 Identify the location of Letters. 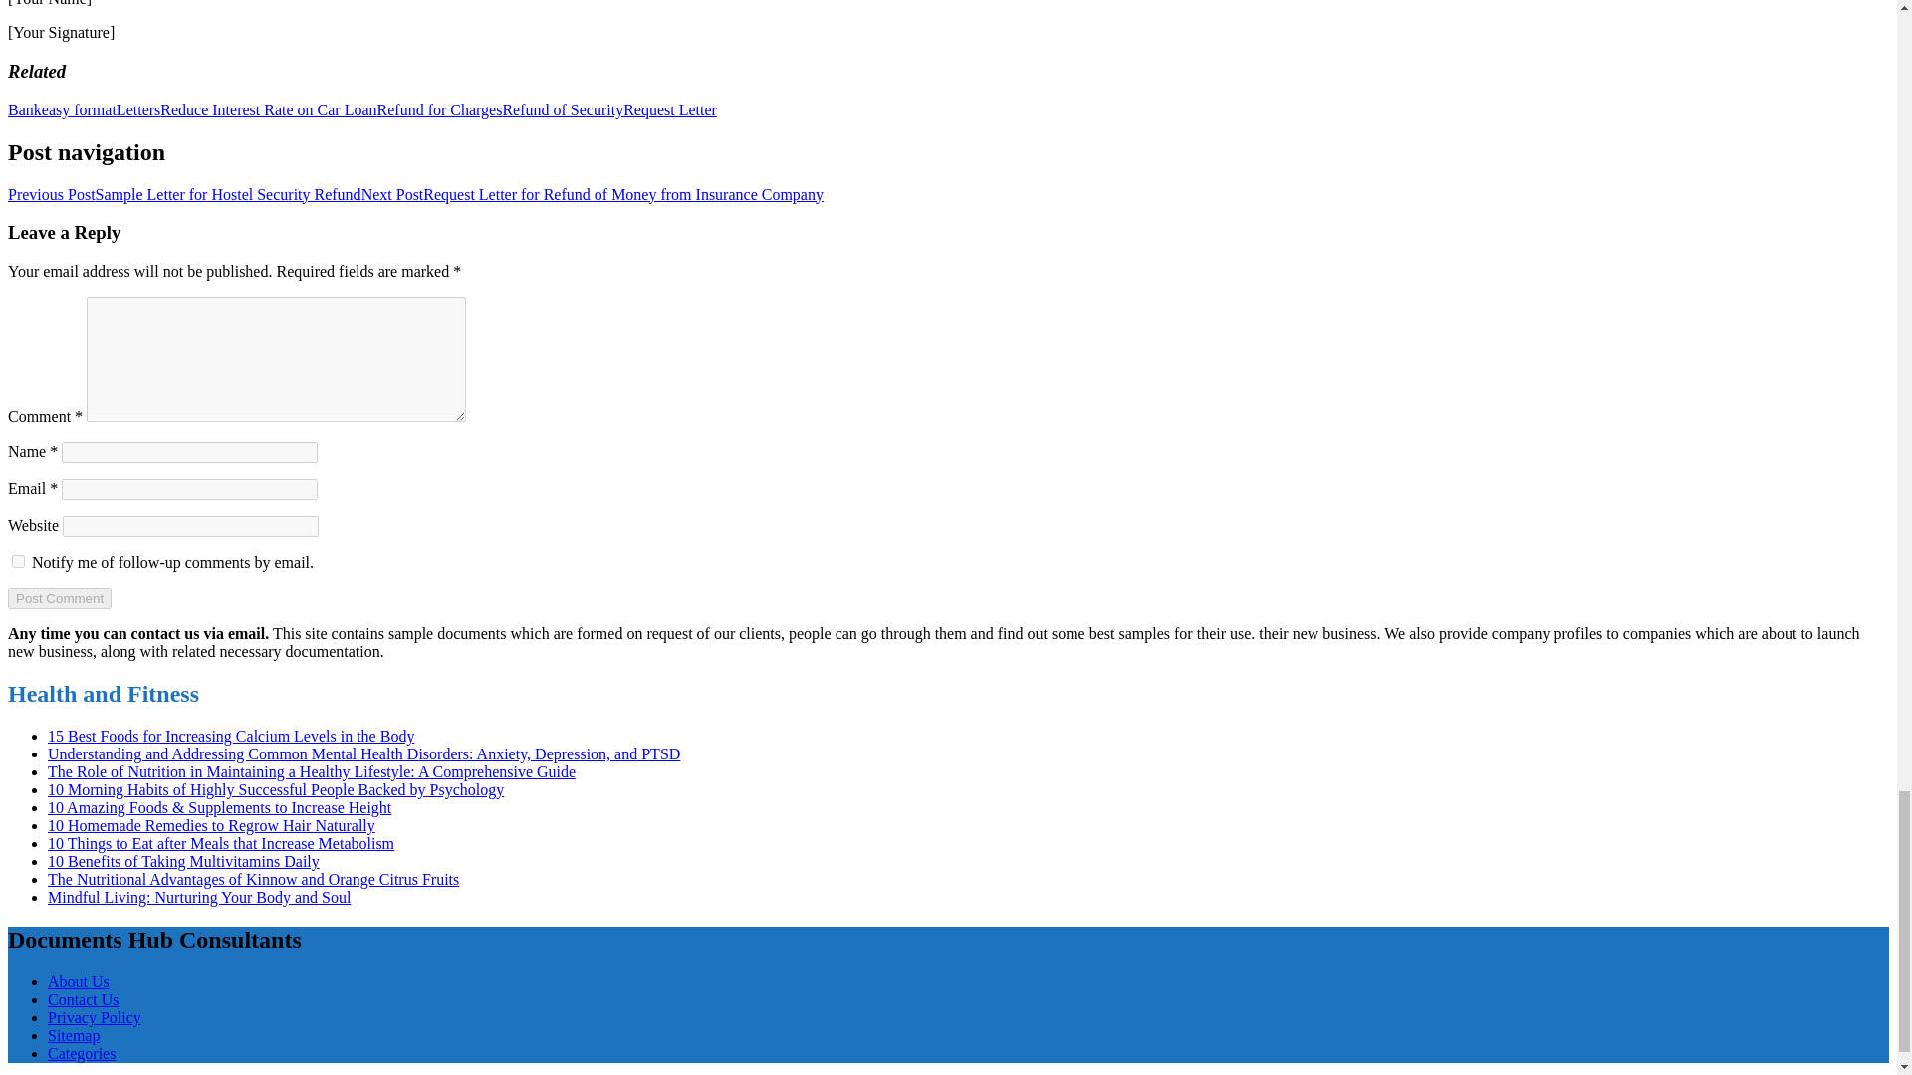
(138, 109).